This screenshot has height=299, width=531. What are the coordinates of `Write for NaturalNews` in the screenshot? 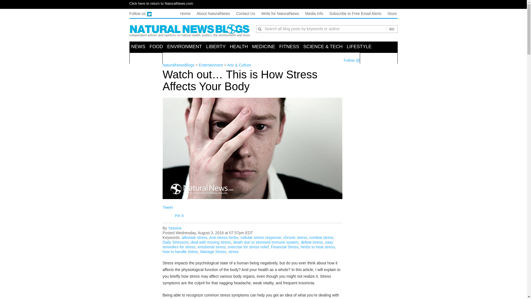 It's located at (280, 14).